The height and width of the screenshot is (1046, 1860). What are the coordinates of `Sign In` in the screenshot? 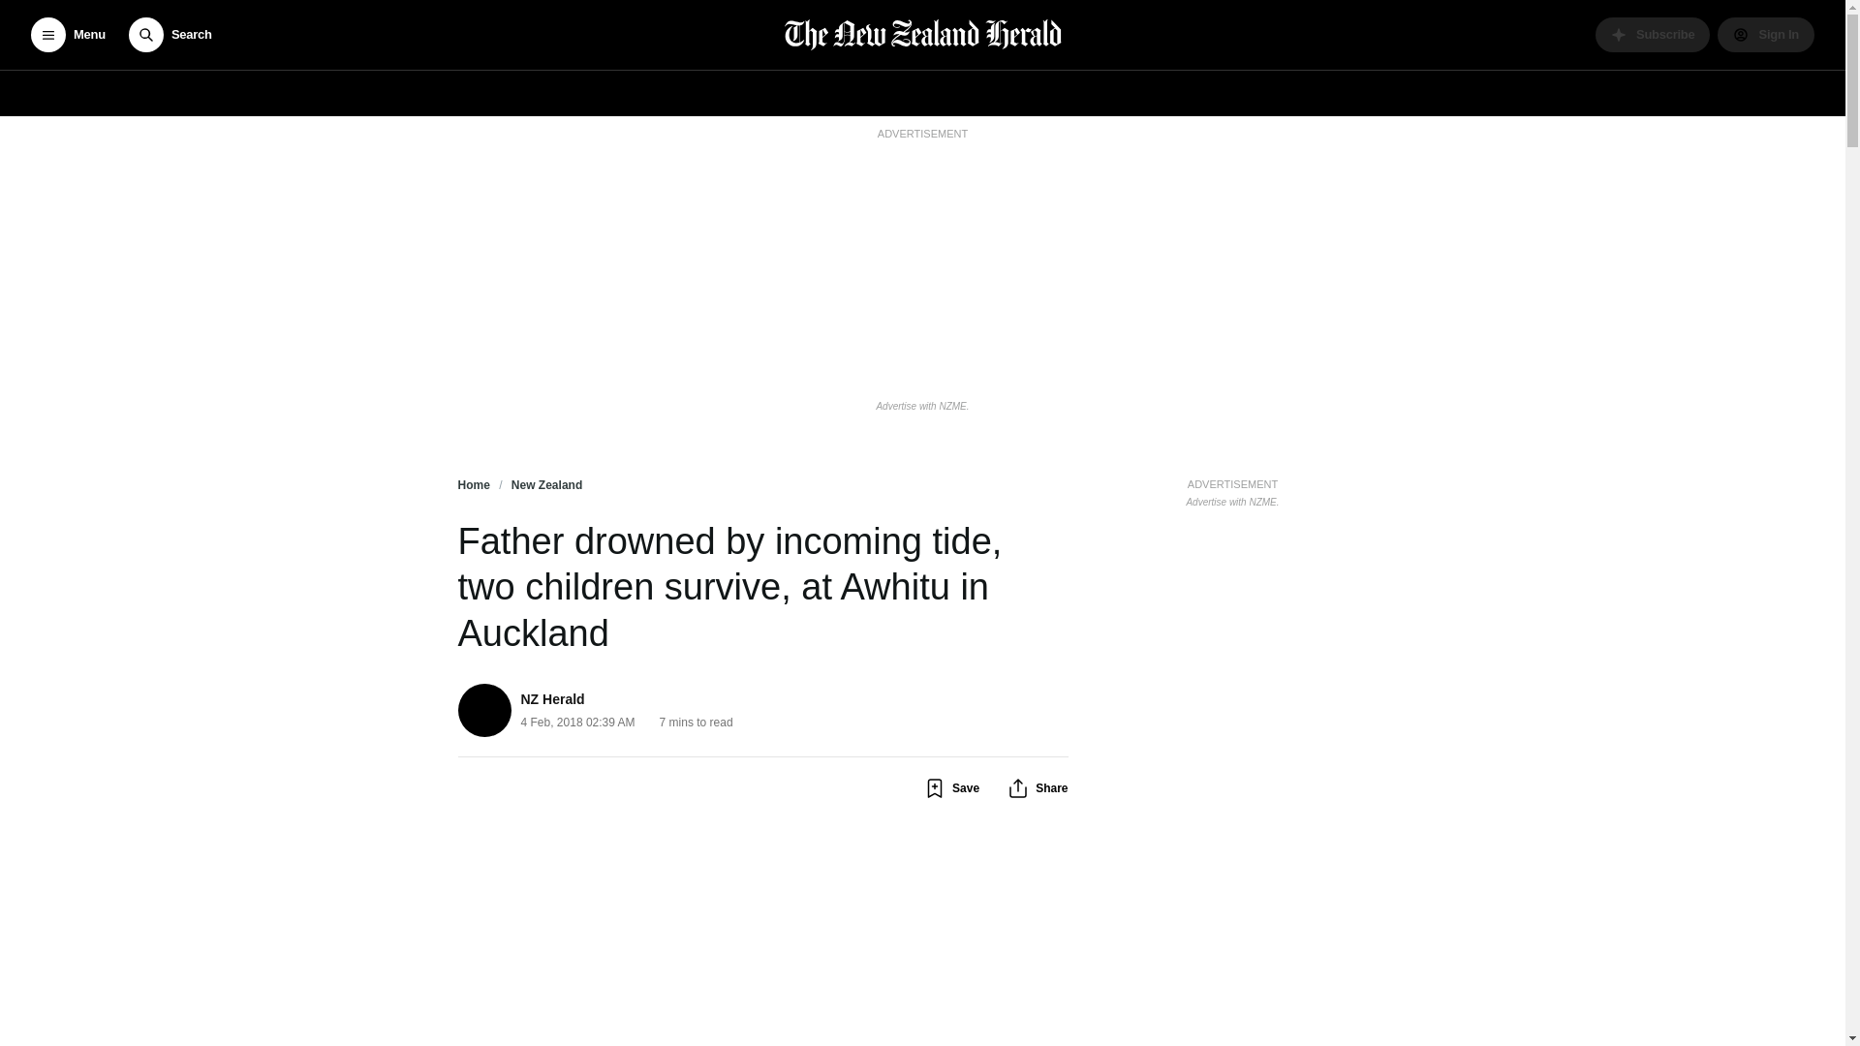 It's located at (1765, 35).